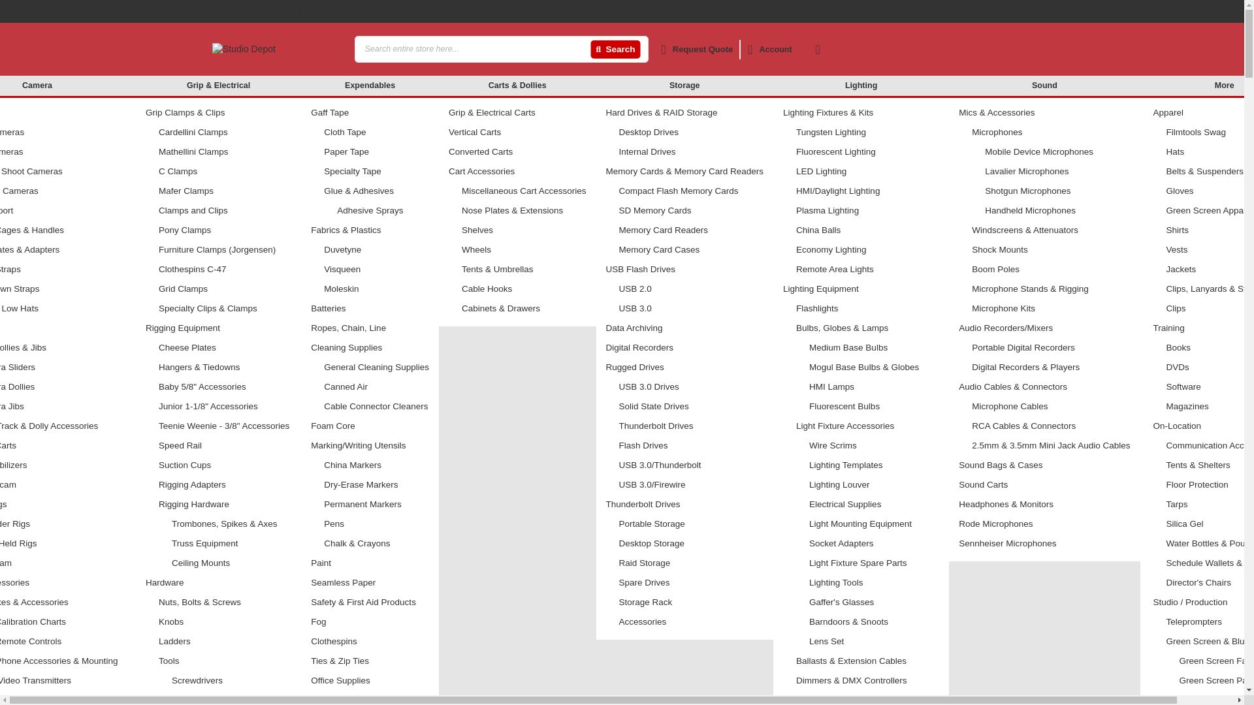 This screenshot has height=705, width=1254. Describe the element at coordinates (64, 465) in the screenshot. I see `Video Stabilizers` at that location.